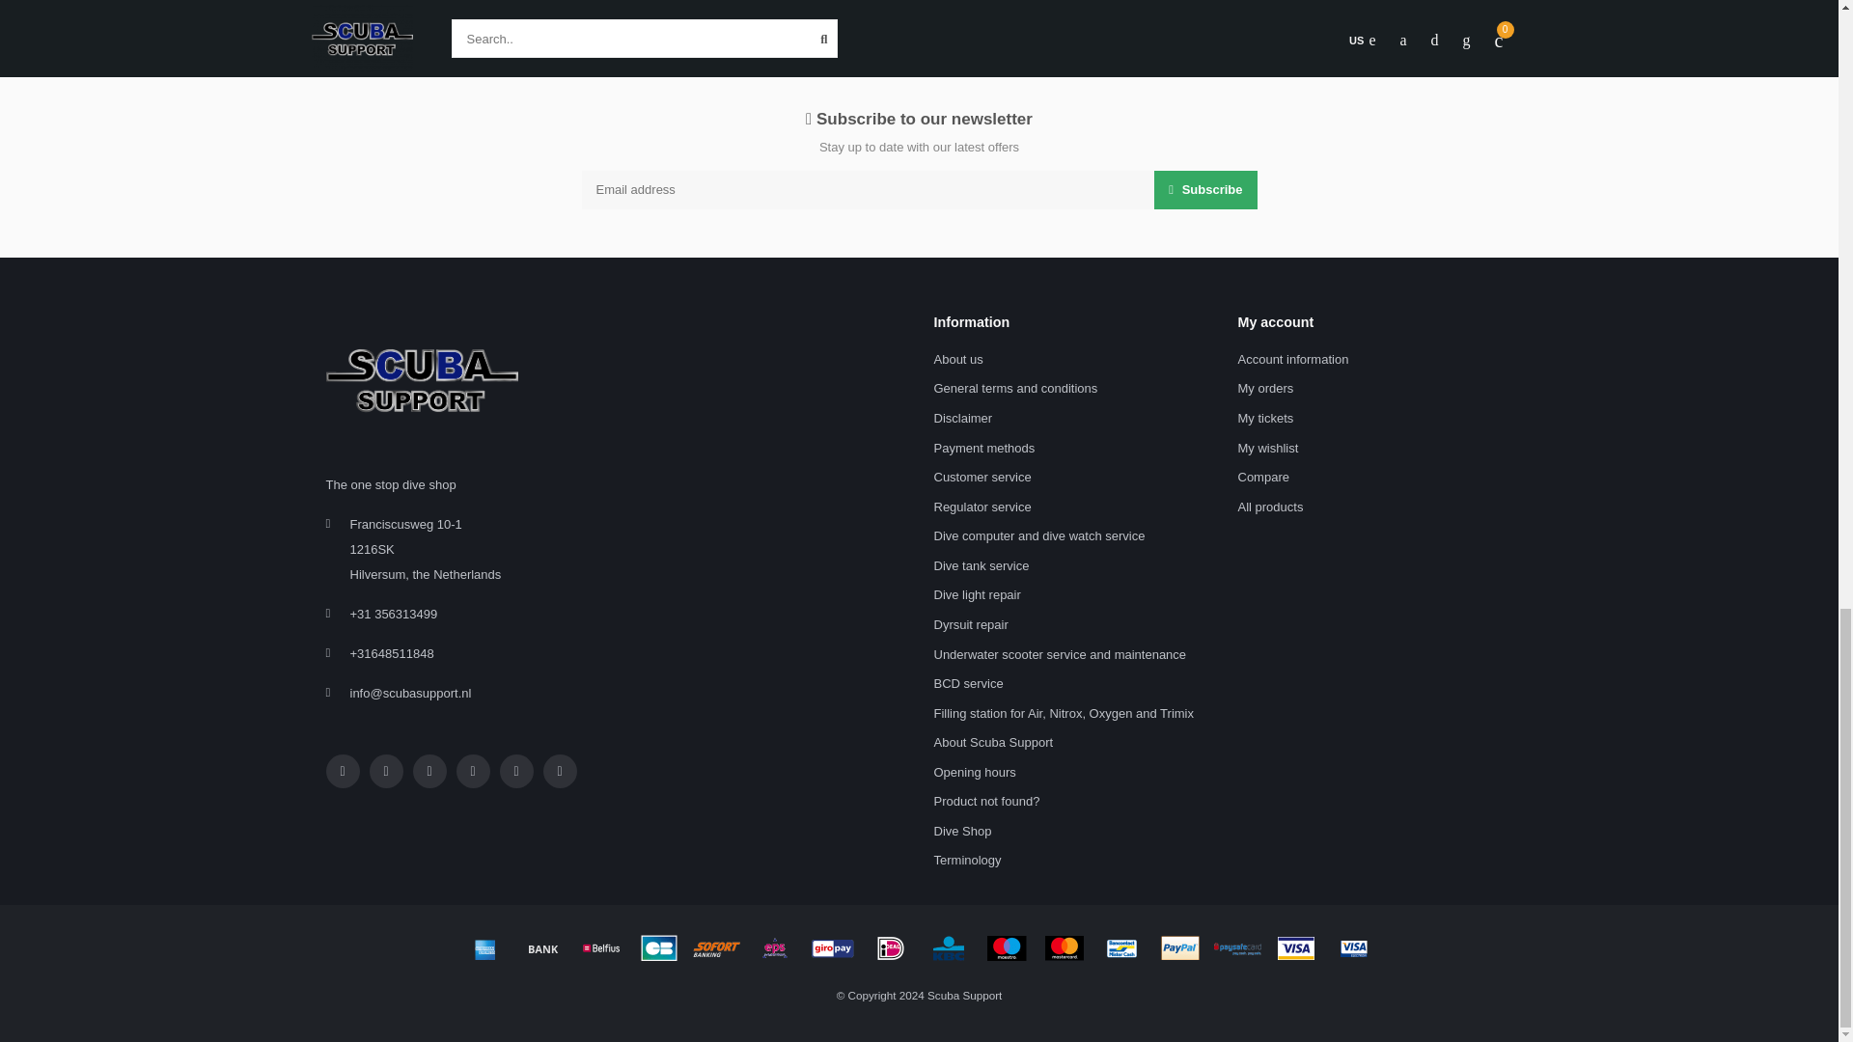 The width and height of the screenshot is (1853, 1042). What do you see at coordinates (1015, 389) in the screenshot?
I see `General terms and conditions` at bounding box center [1015, 389].